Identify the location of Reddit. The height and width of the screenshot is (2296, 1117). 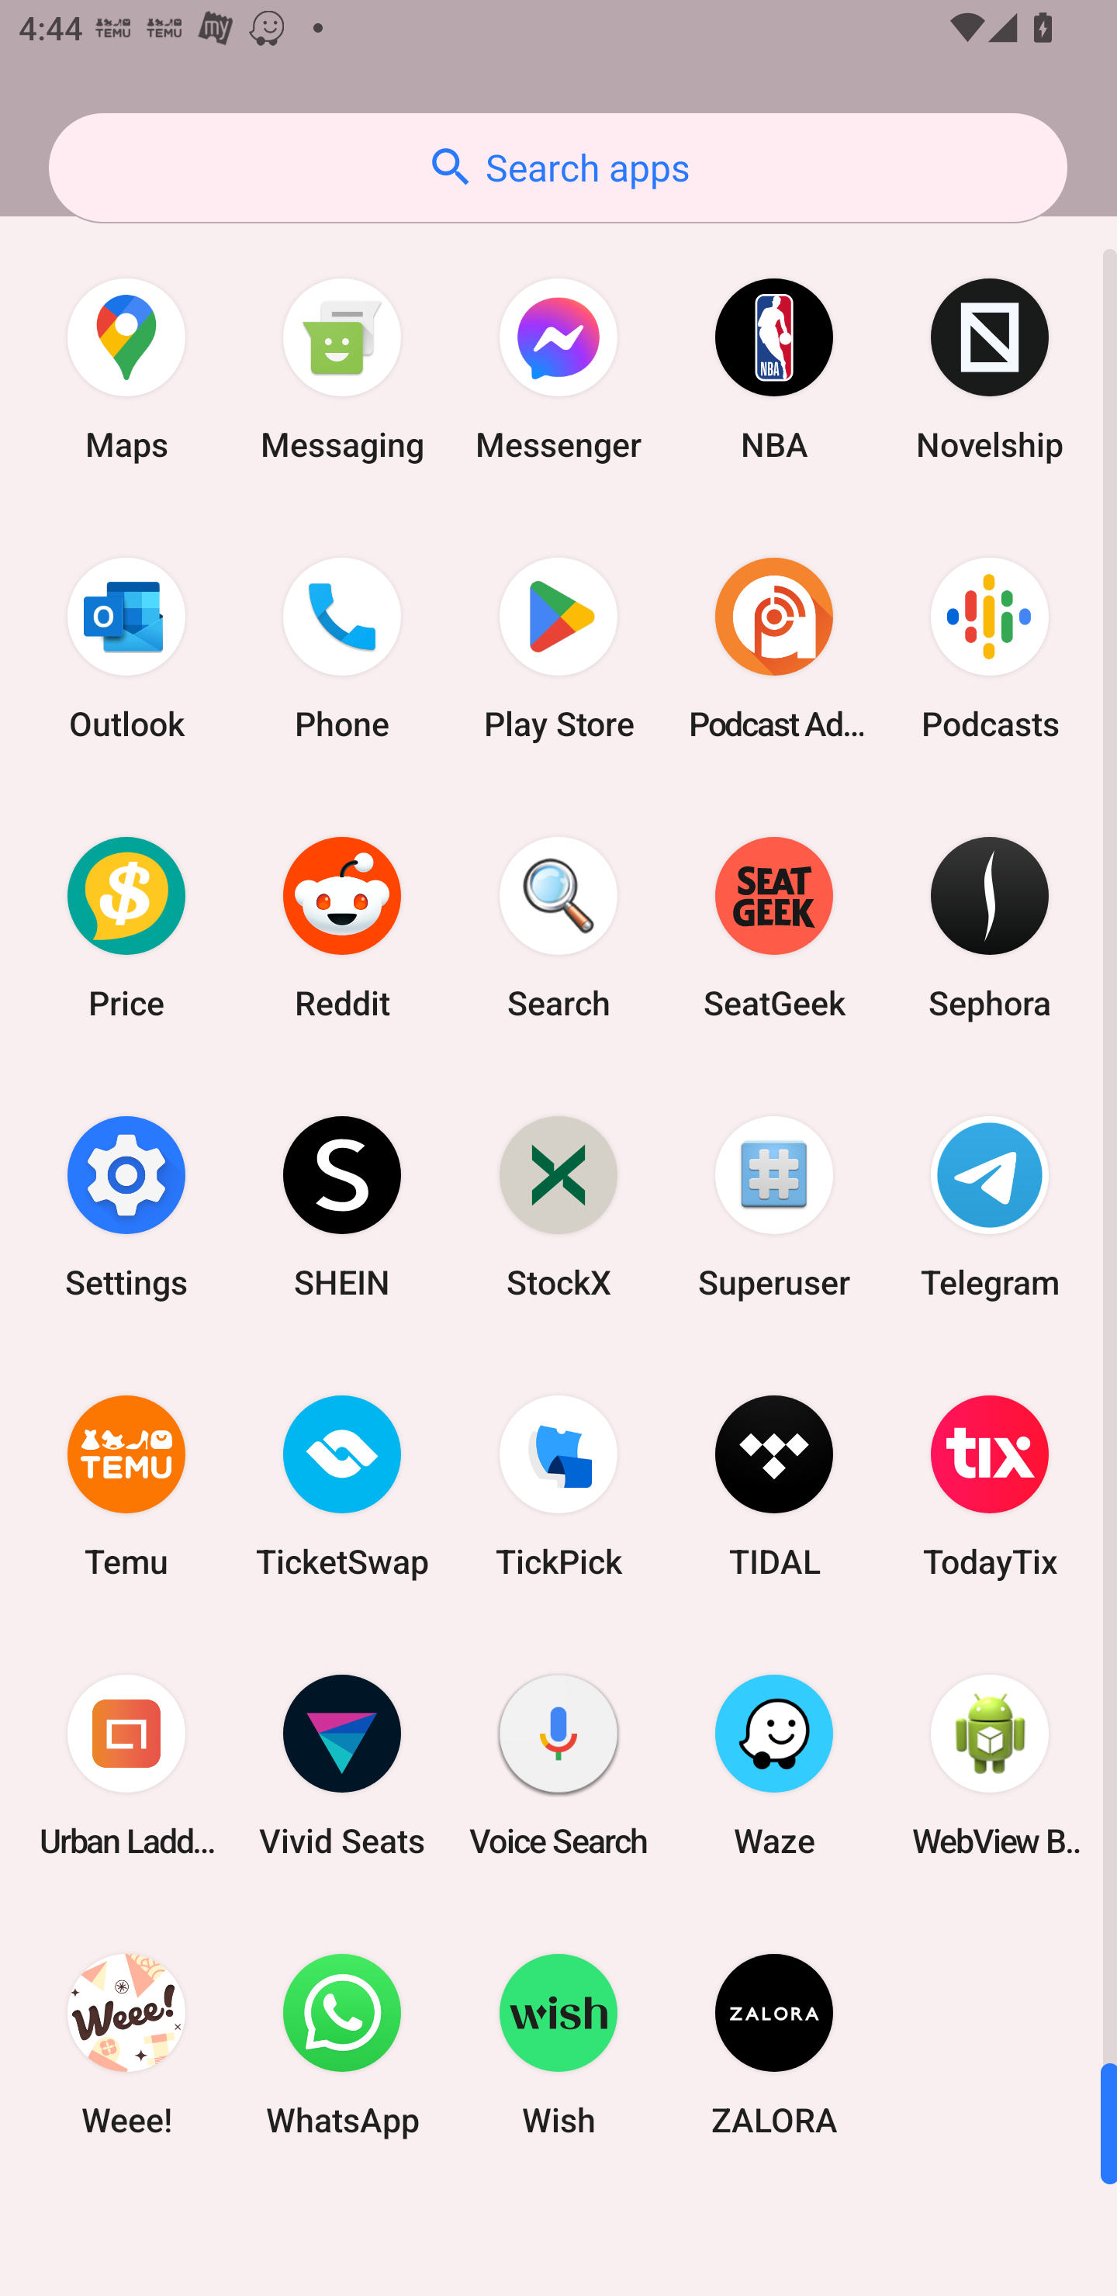
(342, 928).